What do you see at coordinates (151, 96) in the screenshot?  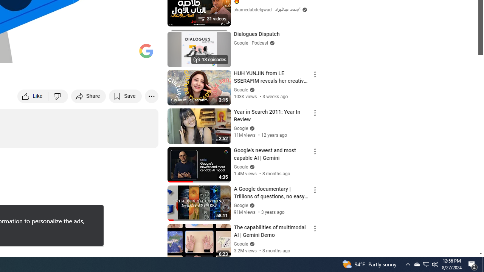 I see `More actions` at bounding box center [151, 96].